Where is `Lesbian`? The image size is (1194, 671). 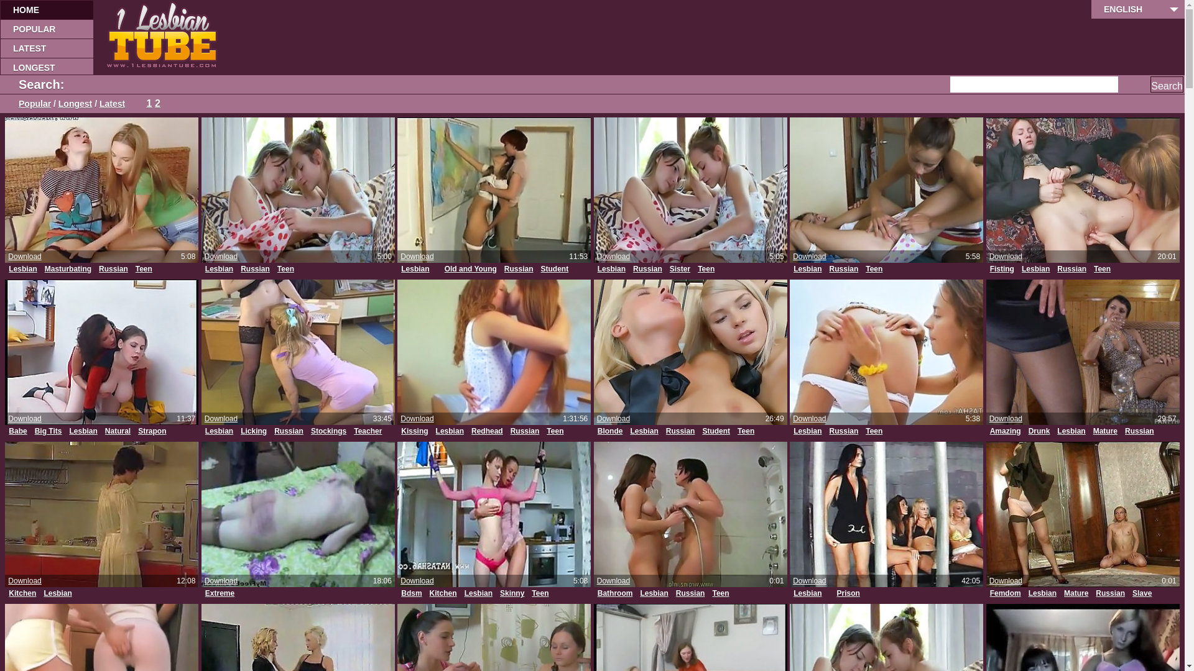 Lesbian is located at coordinates (654, 594).